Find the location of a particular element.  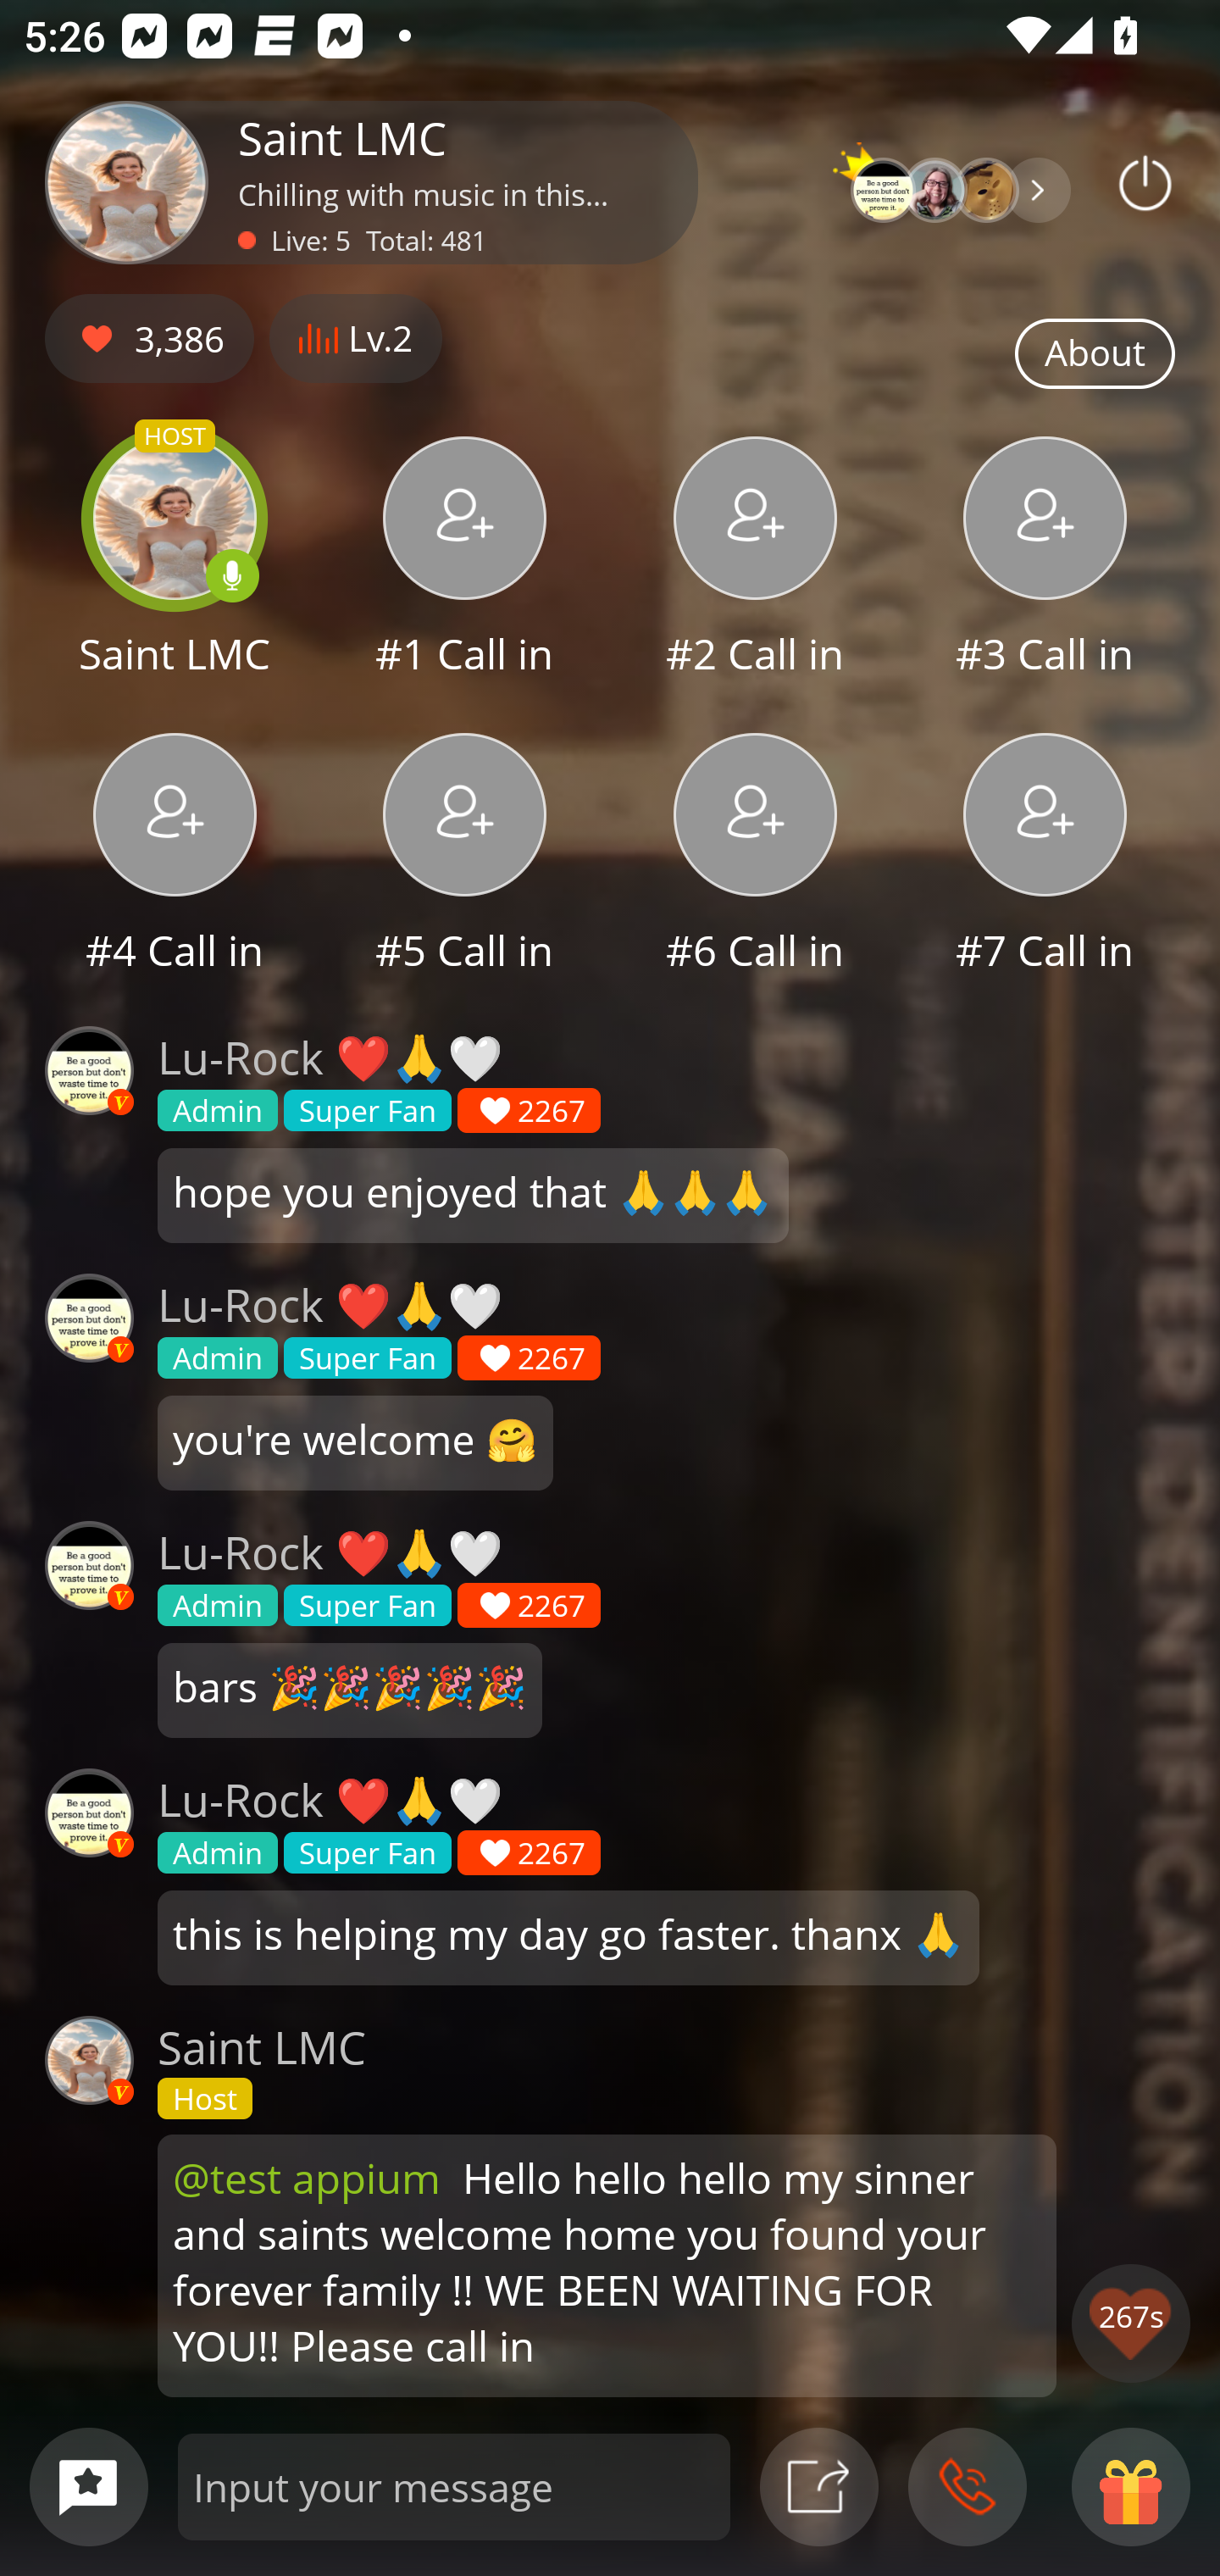

#3 Call in is located at coordinates (1045, 560).